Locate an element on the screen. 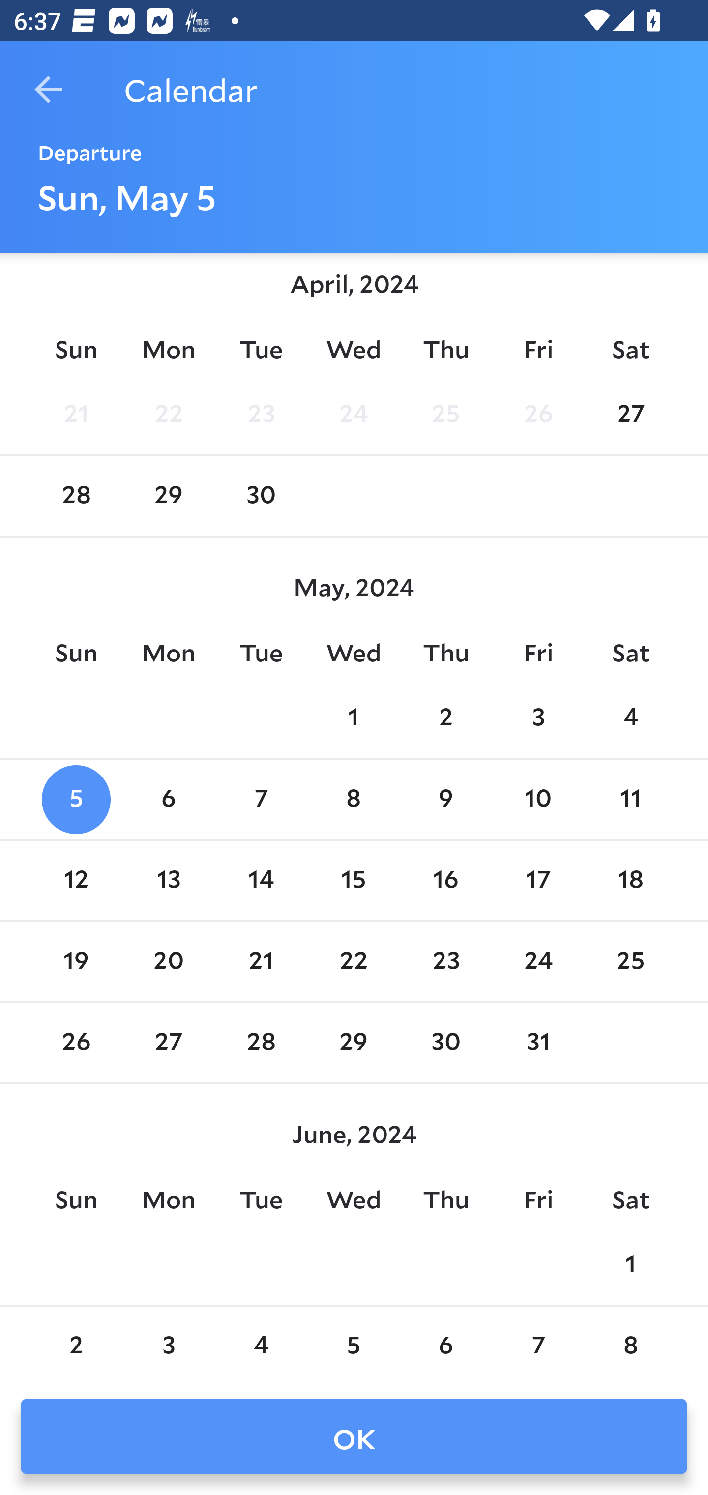 This screenshot has width=708, height=1495. 4 is located at coordinates (630, 719).